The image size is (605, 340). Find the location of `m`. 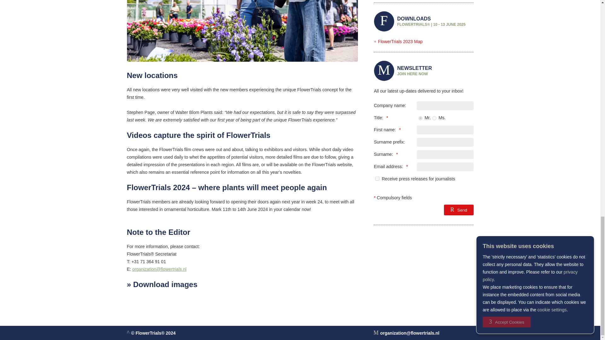

m is located at coordinates (420, 118).